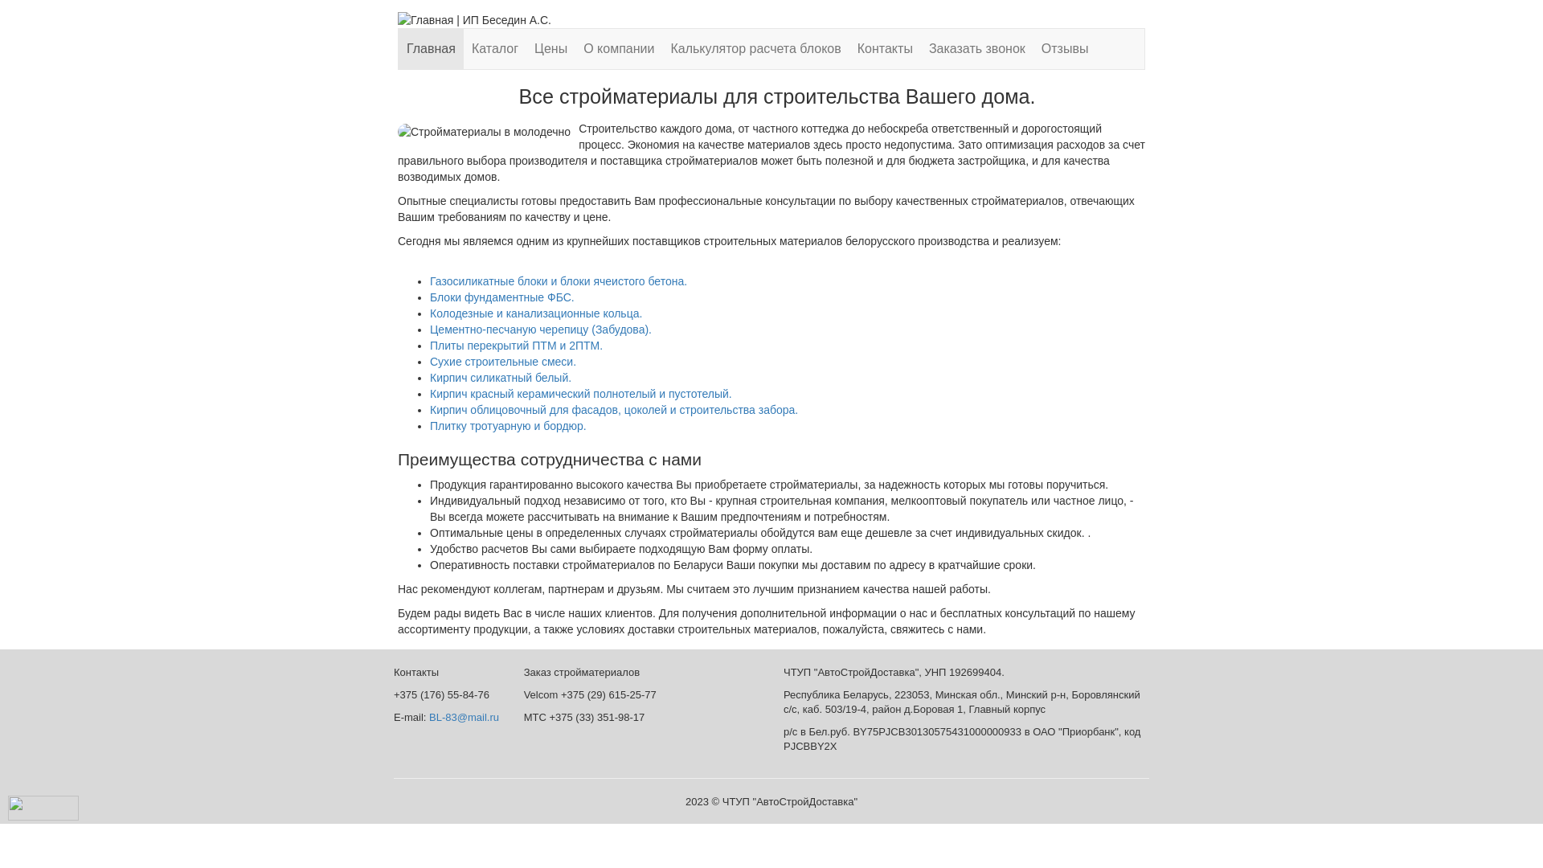  I want to click on BL-83@mail.ru, so click(465, 717).